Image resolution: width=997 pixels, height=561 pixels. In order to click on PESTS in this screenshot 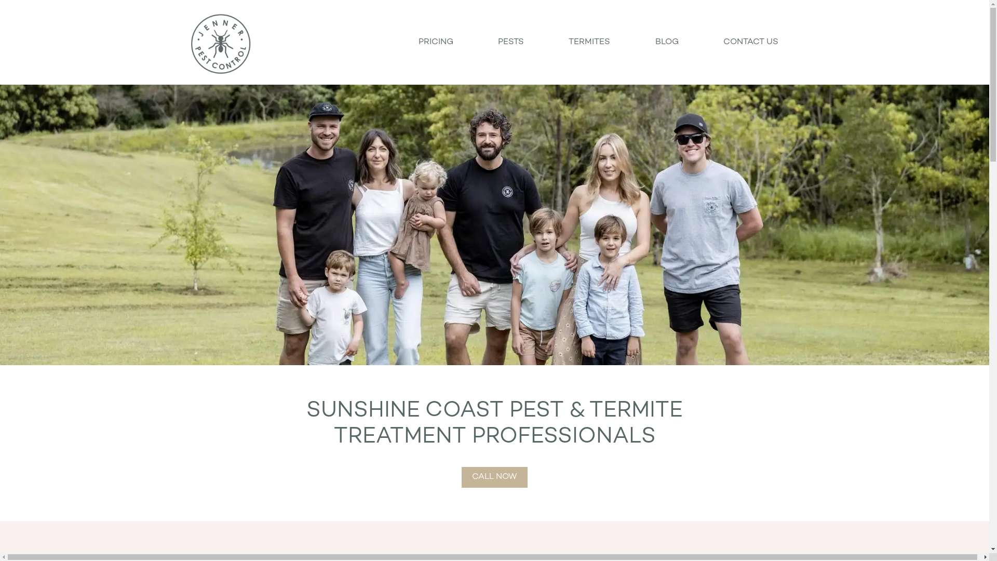, I will do `click(511, 43)`.